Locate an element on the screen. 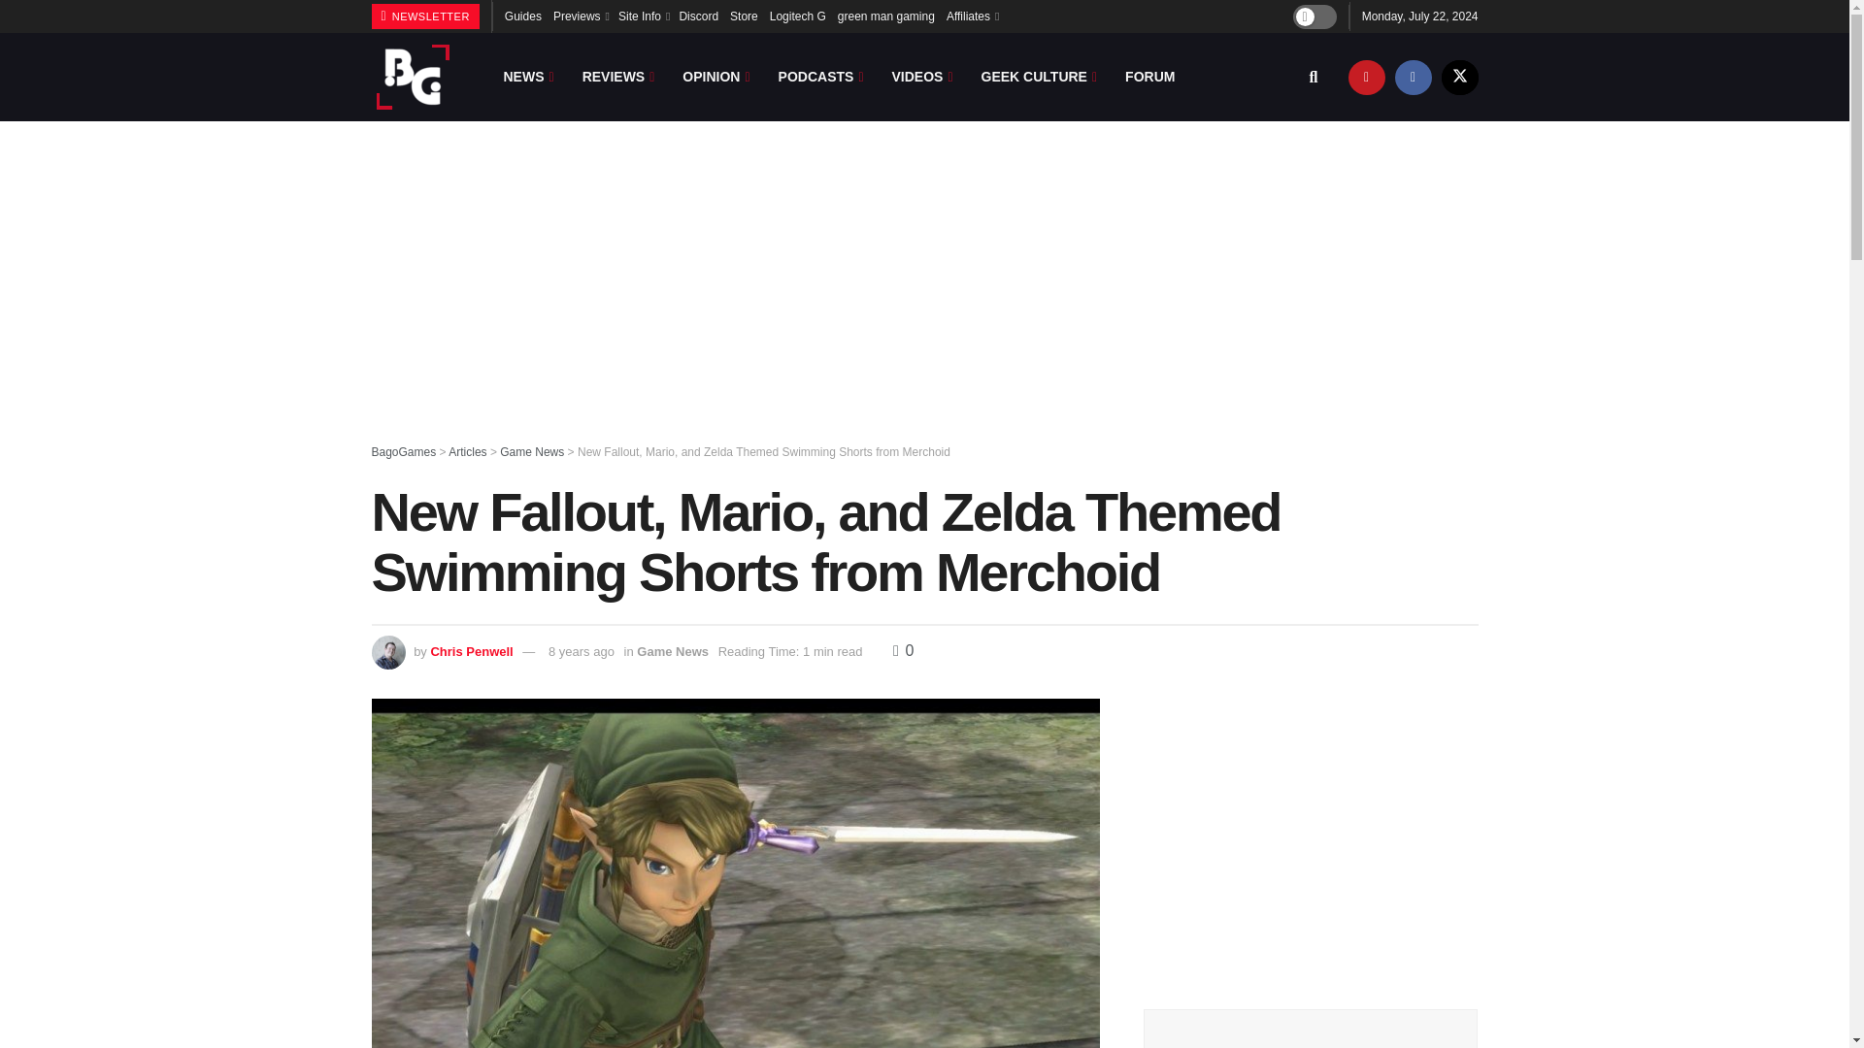  Logitech G is located at coordinates (797, 16).